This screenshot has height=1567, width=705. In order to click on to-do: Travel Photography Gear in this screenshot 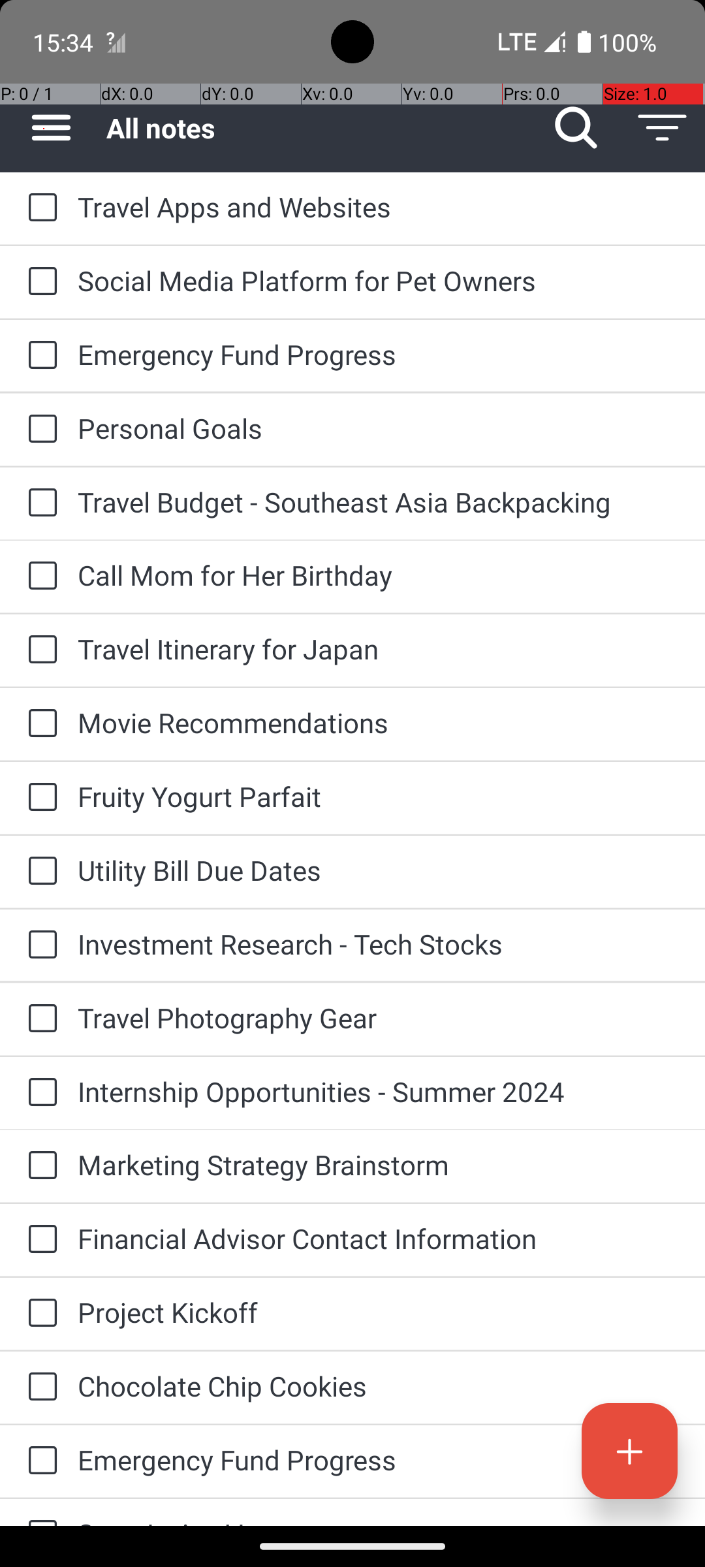, I will do `click(39, 1019)`.